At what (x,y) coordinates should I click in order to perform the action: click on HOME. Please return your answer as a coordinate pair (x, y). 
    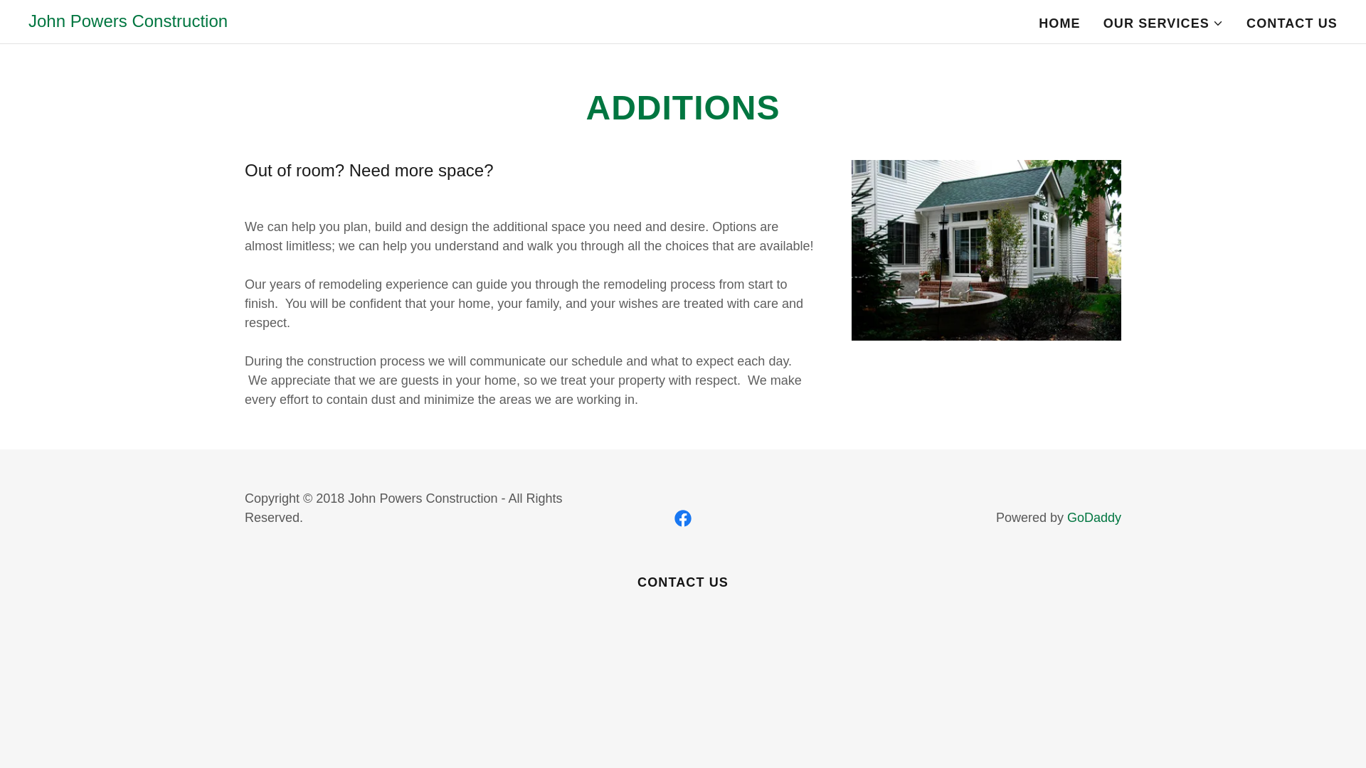
    Looking at the image, I should click on (1059, 23).